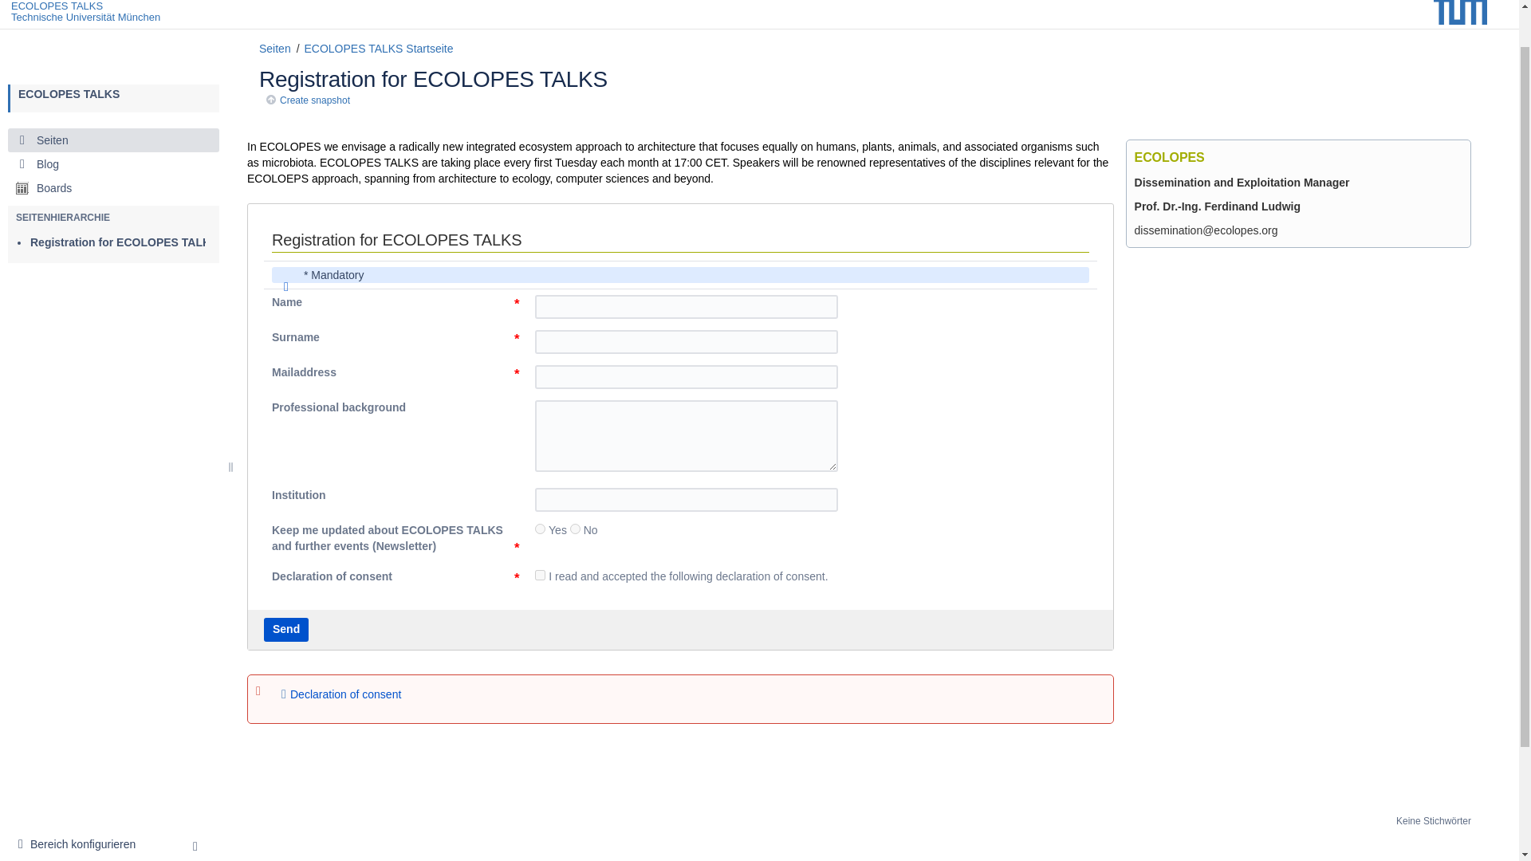  I want to click on ECOLOPES TALKS, so click(69, 51).